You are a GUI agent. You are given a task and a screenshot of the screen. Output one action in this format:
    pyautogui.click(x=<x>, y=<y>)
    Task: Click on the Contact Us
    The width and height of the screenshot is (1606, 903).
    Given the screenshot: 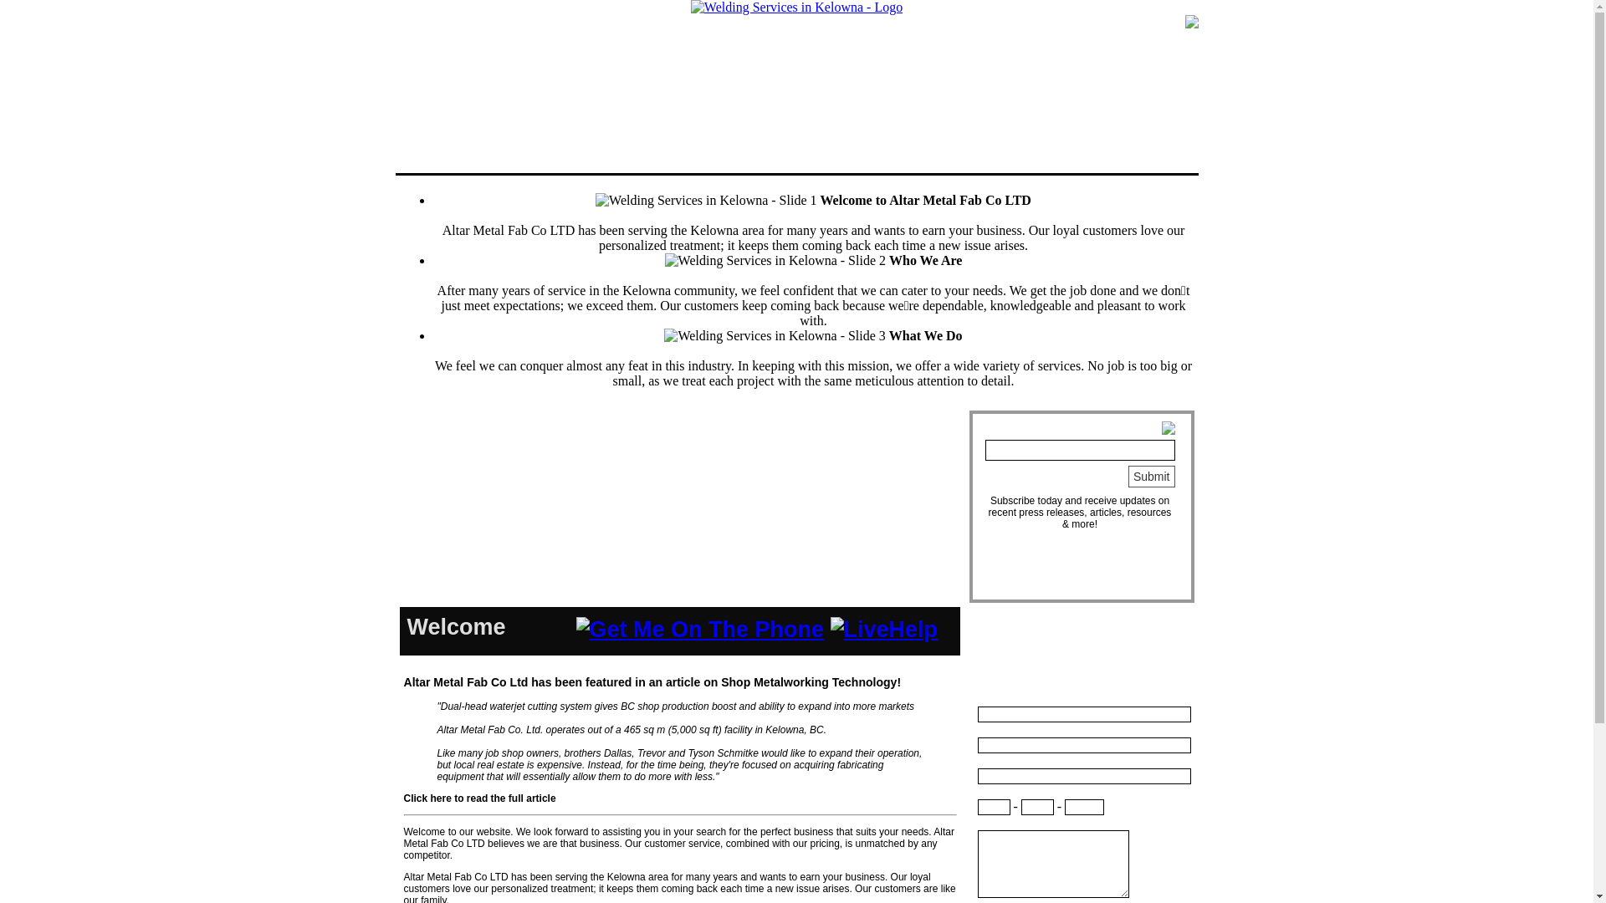 What is the action you would take?
    pyautogui.click(x=1082, y=29)
    